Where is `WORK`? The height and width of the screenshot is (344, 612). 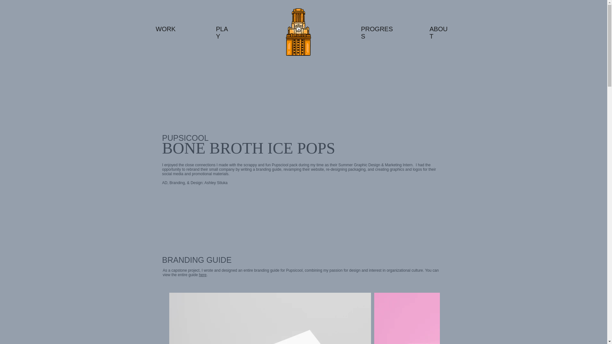 WORK is located at coordinates (165, 29).